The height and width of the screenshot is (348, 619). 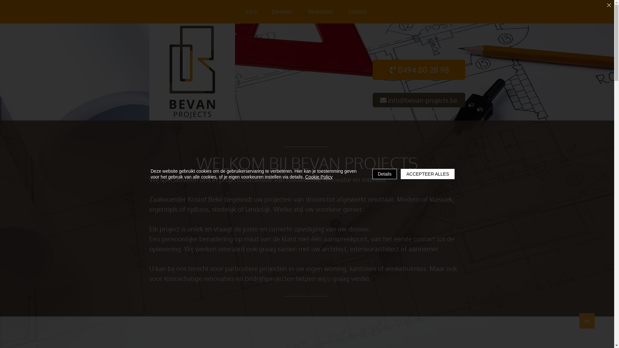 What do you see at coordinates (419, 70) in the screenshot?
I see `0494 80 28 98` at bounding box center [419, 70].